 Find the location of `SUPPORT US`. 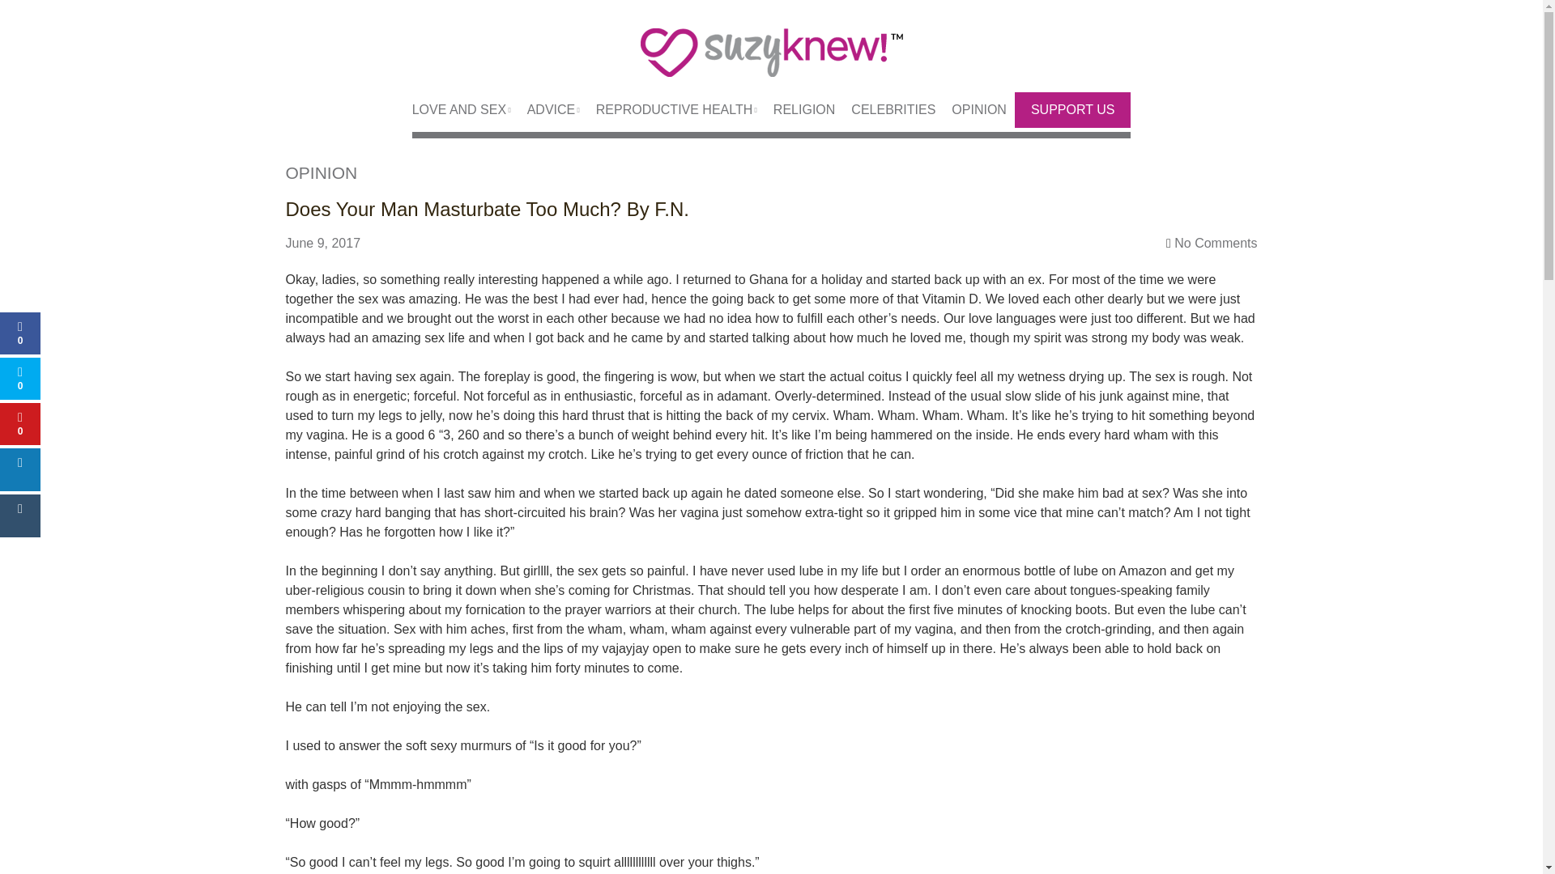

SUPPORT US is located at coordinates (1072, 110).